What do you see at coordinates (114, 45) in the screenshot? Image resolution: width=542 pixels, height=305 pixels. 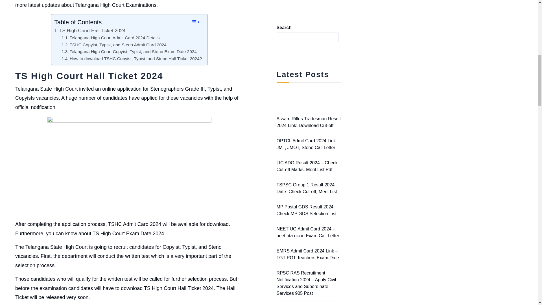 I see `TSHC Copyist, Typist, and Steno Admit Card 2024` at bounding box center [114, 45].